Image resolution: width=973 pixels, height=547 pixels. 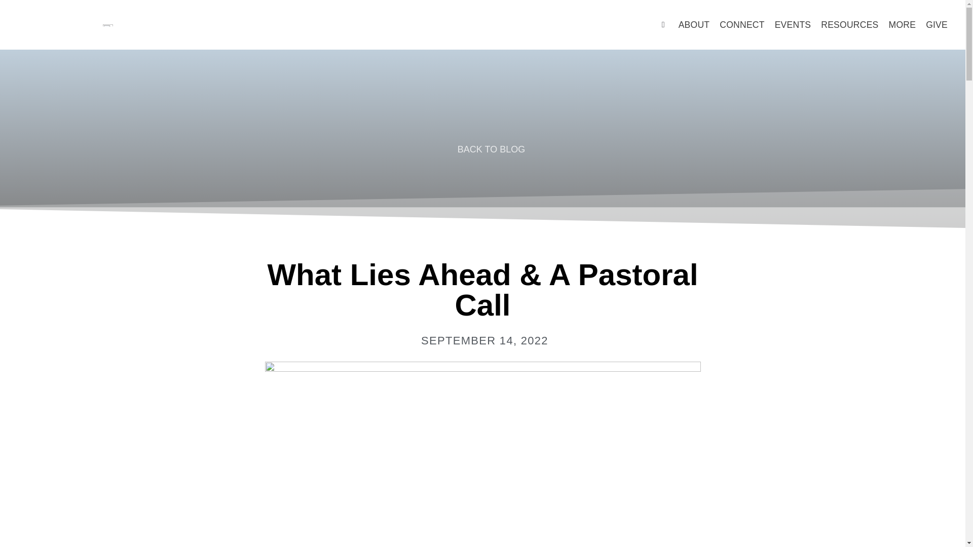 What do you see at coordinates (251, 24) in the screenshot?
I see `Instagram` at bounding box center [251, 24].